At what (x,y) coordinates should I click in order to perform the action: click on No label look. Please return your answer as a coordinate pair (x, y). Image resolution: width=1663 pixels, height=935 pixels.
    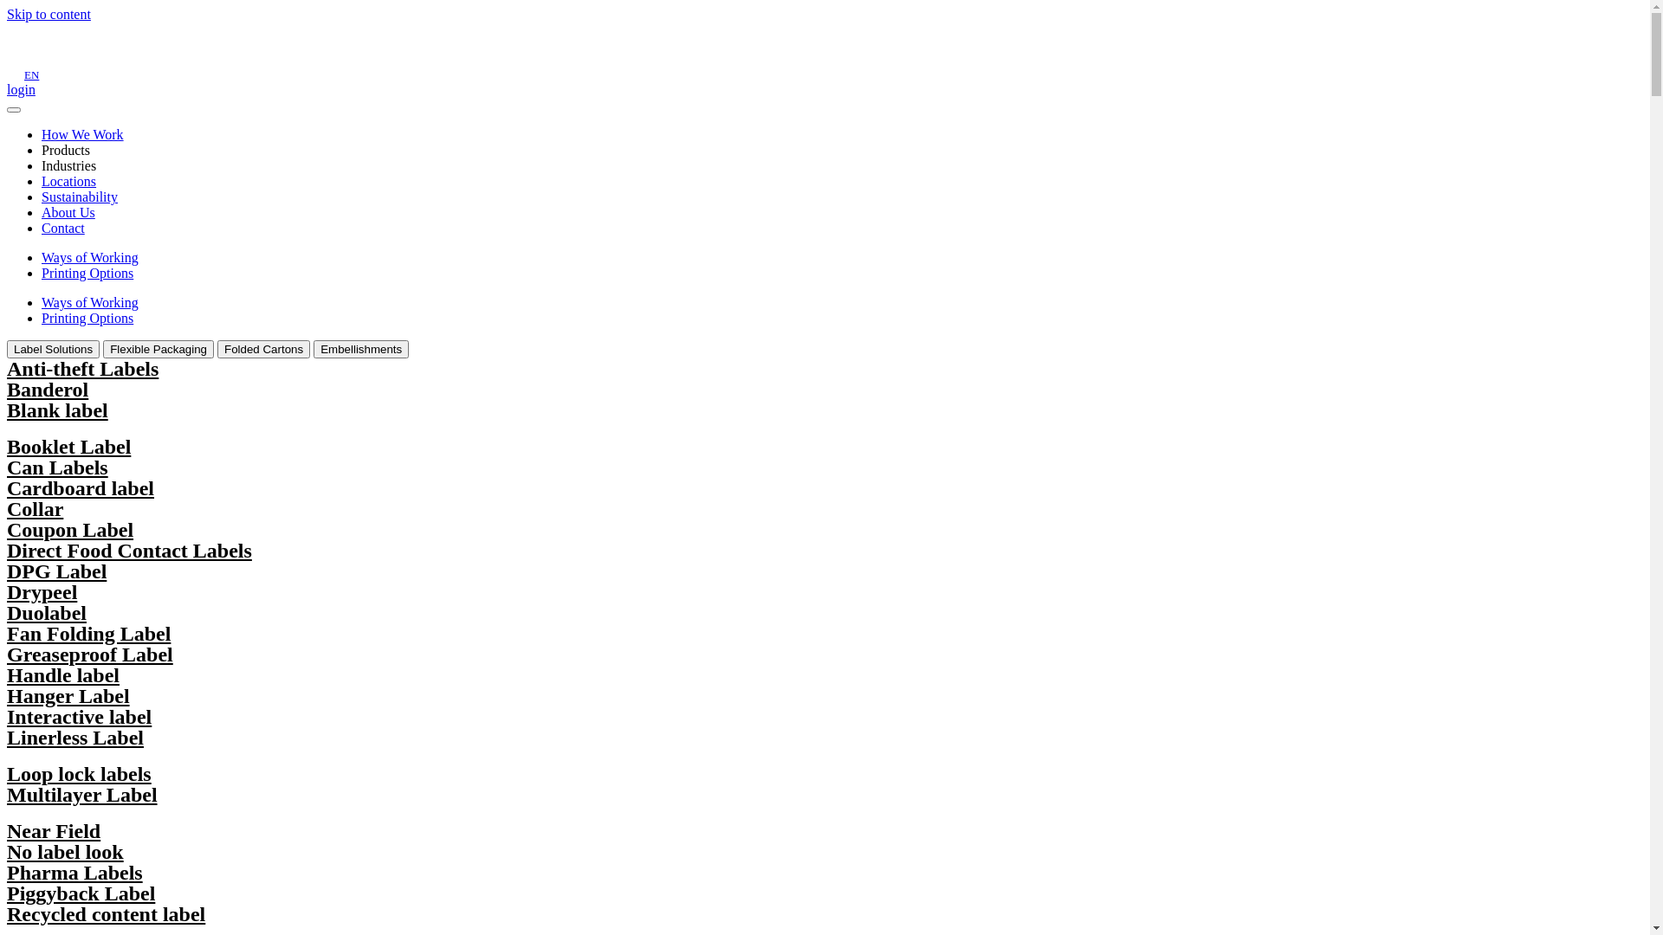
    Looking at the image, I should click on (66, 852).